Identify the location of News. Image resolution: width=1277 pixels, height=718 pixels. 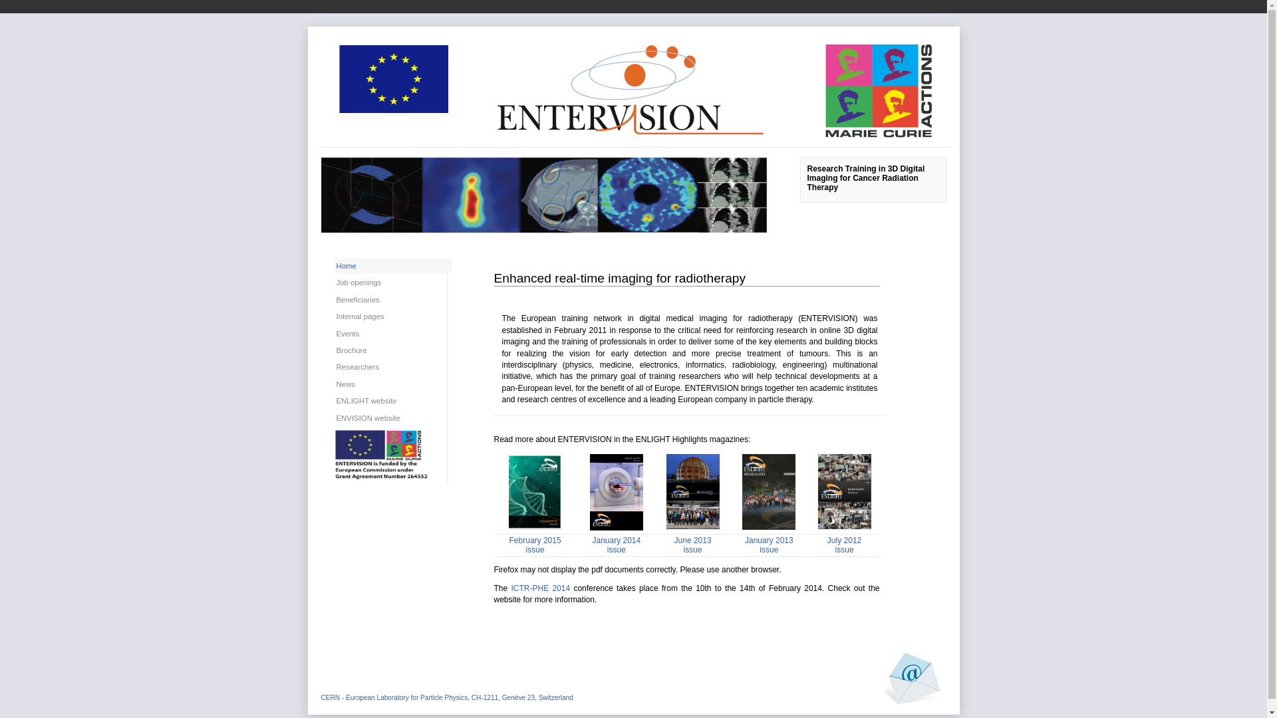
(390, 384).